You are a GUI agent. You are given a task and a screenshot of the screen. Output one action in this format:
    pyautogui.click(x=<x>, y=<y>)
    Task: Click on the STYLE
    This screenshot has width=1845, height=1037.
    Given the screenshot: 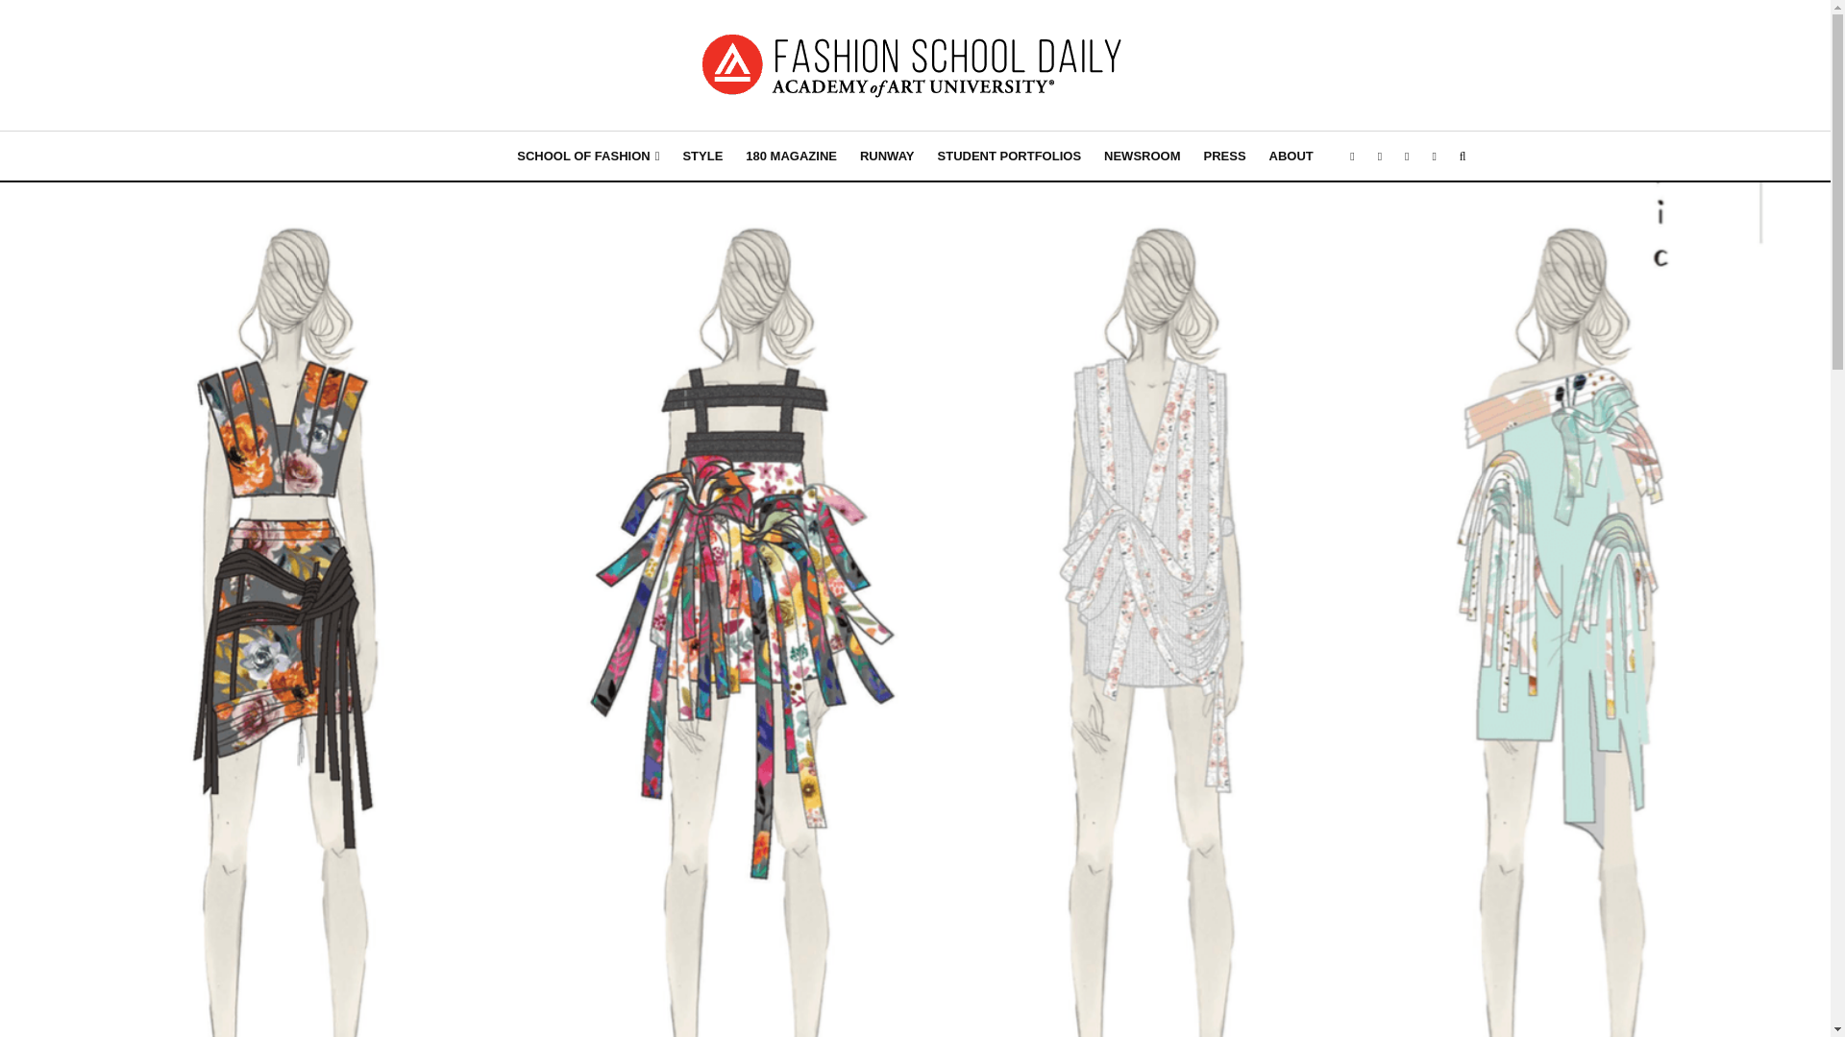 What is the action you would take?
    pyautogui.click(x=702, y=156)
    